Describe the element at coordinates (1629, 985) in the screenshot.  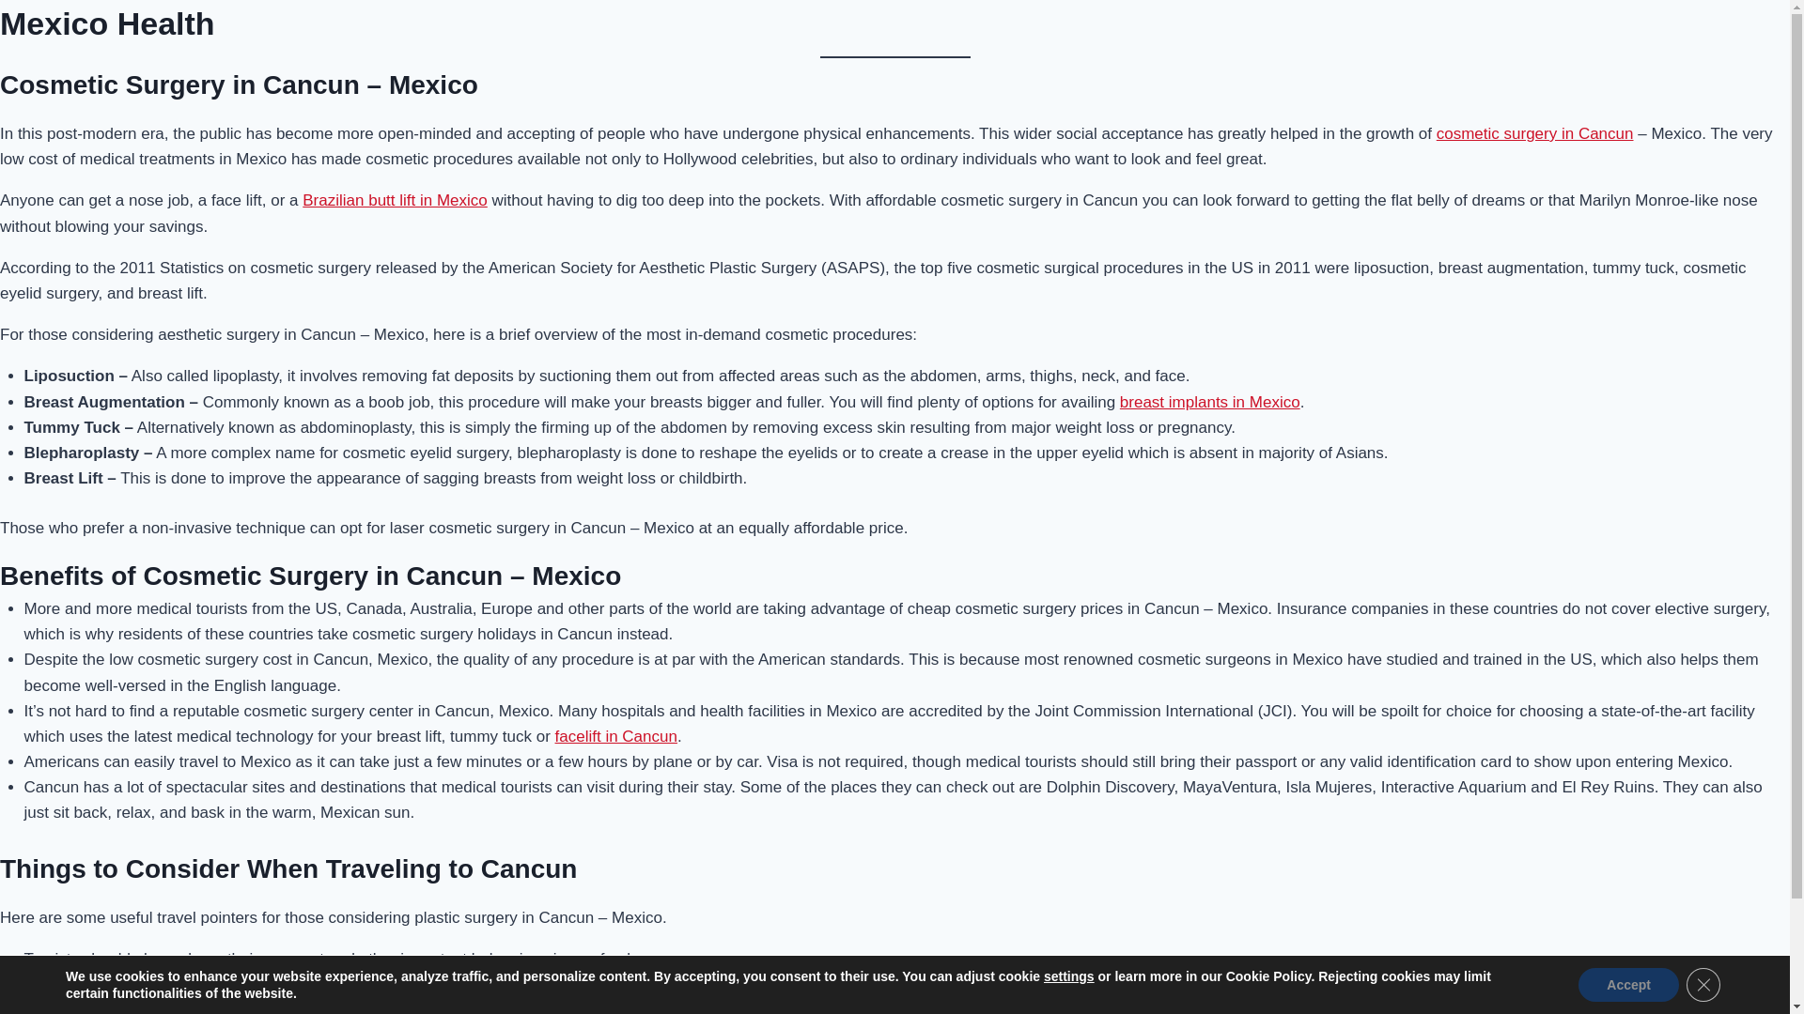
I see `Accept` at that location.